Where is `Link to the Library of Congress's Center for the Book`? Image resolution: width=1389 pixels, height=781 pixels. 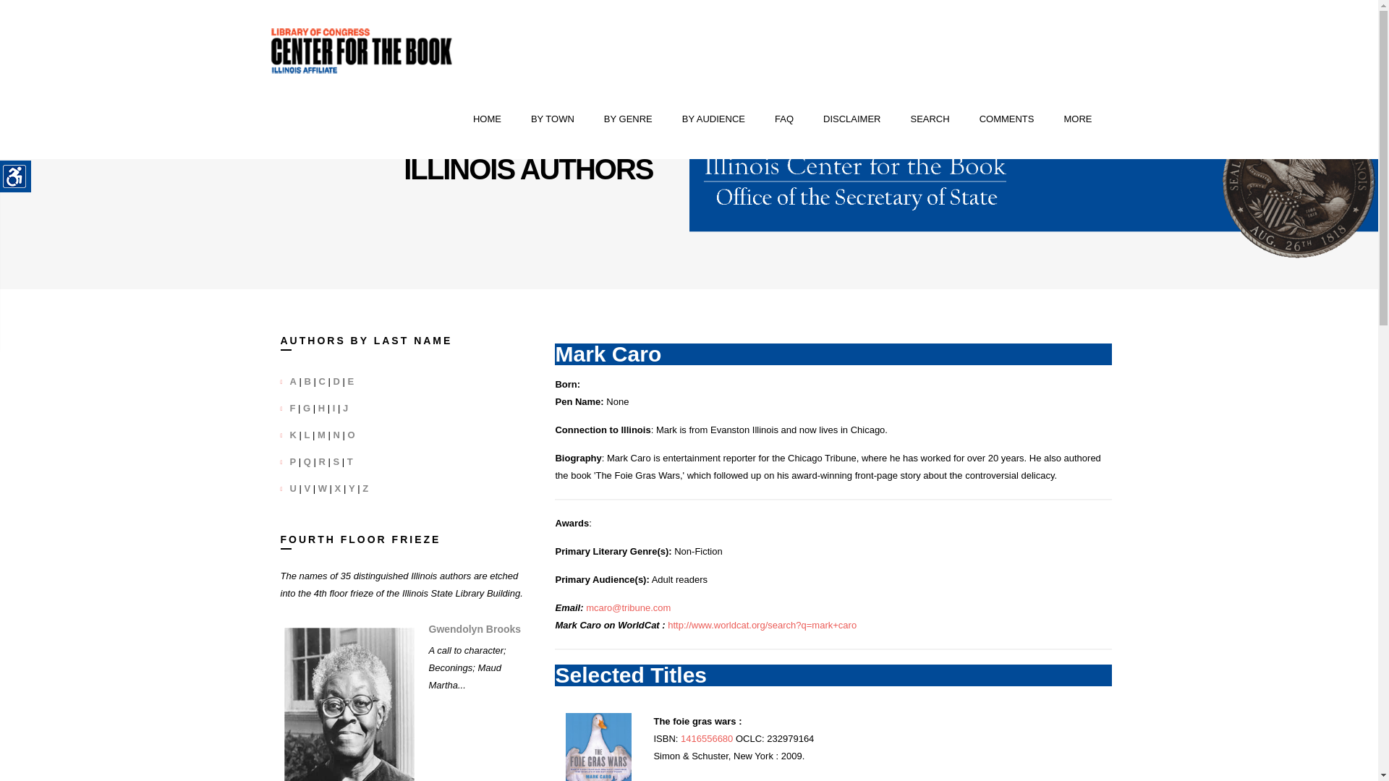
Link to the Library of Congress's Center for the Book is located at coordinates (362, 51).